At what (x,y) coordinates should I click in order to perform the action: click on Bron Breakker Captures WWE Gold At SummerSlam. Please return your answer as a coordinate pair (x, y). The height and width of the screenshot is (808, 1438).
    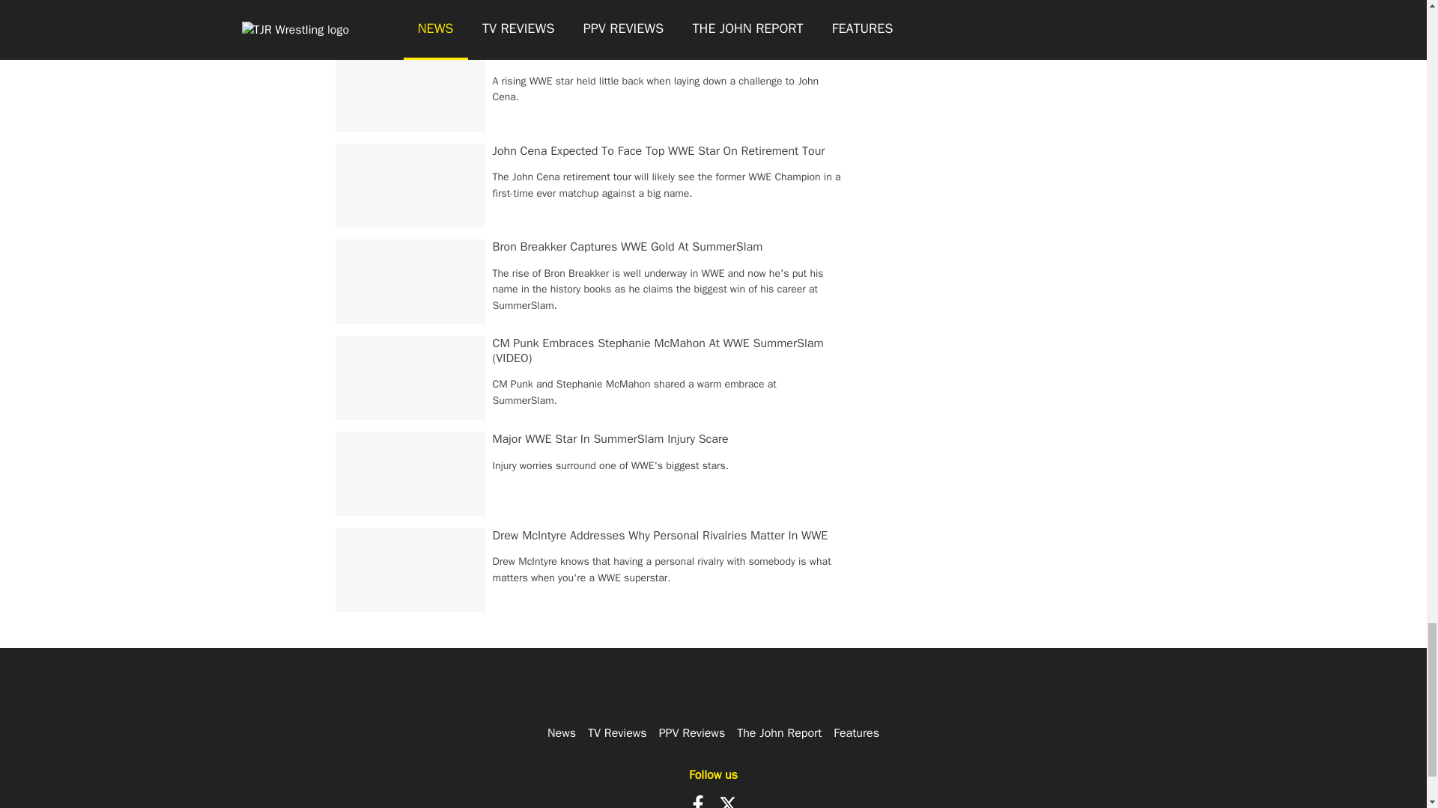
    Looking at the image, I should click on (628, 247).